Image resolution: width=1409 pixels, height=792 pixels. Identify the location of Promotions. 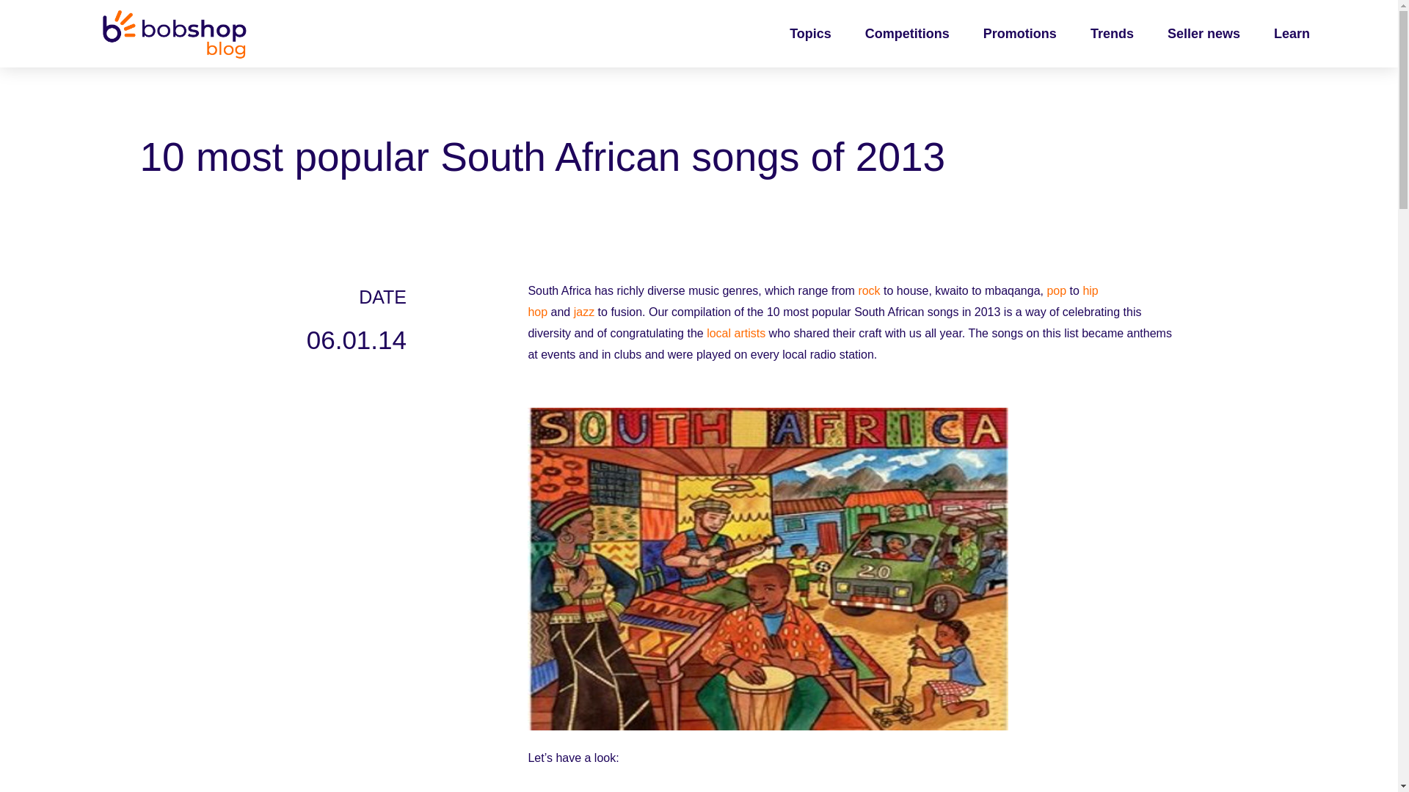
(1020, 34).